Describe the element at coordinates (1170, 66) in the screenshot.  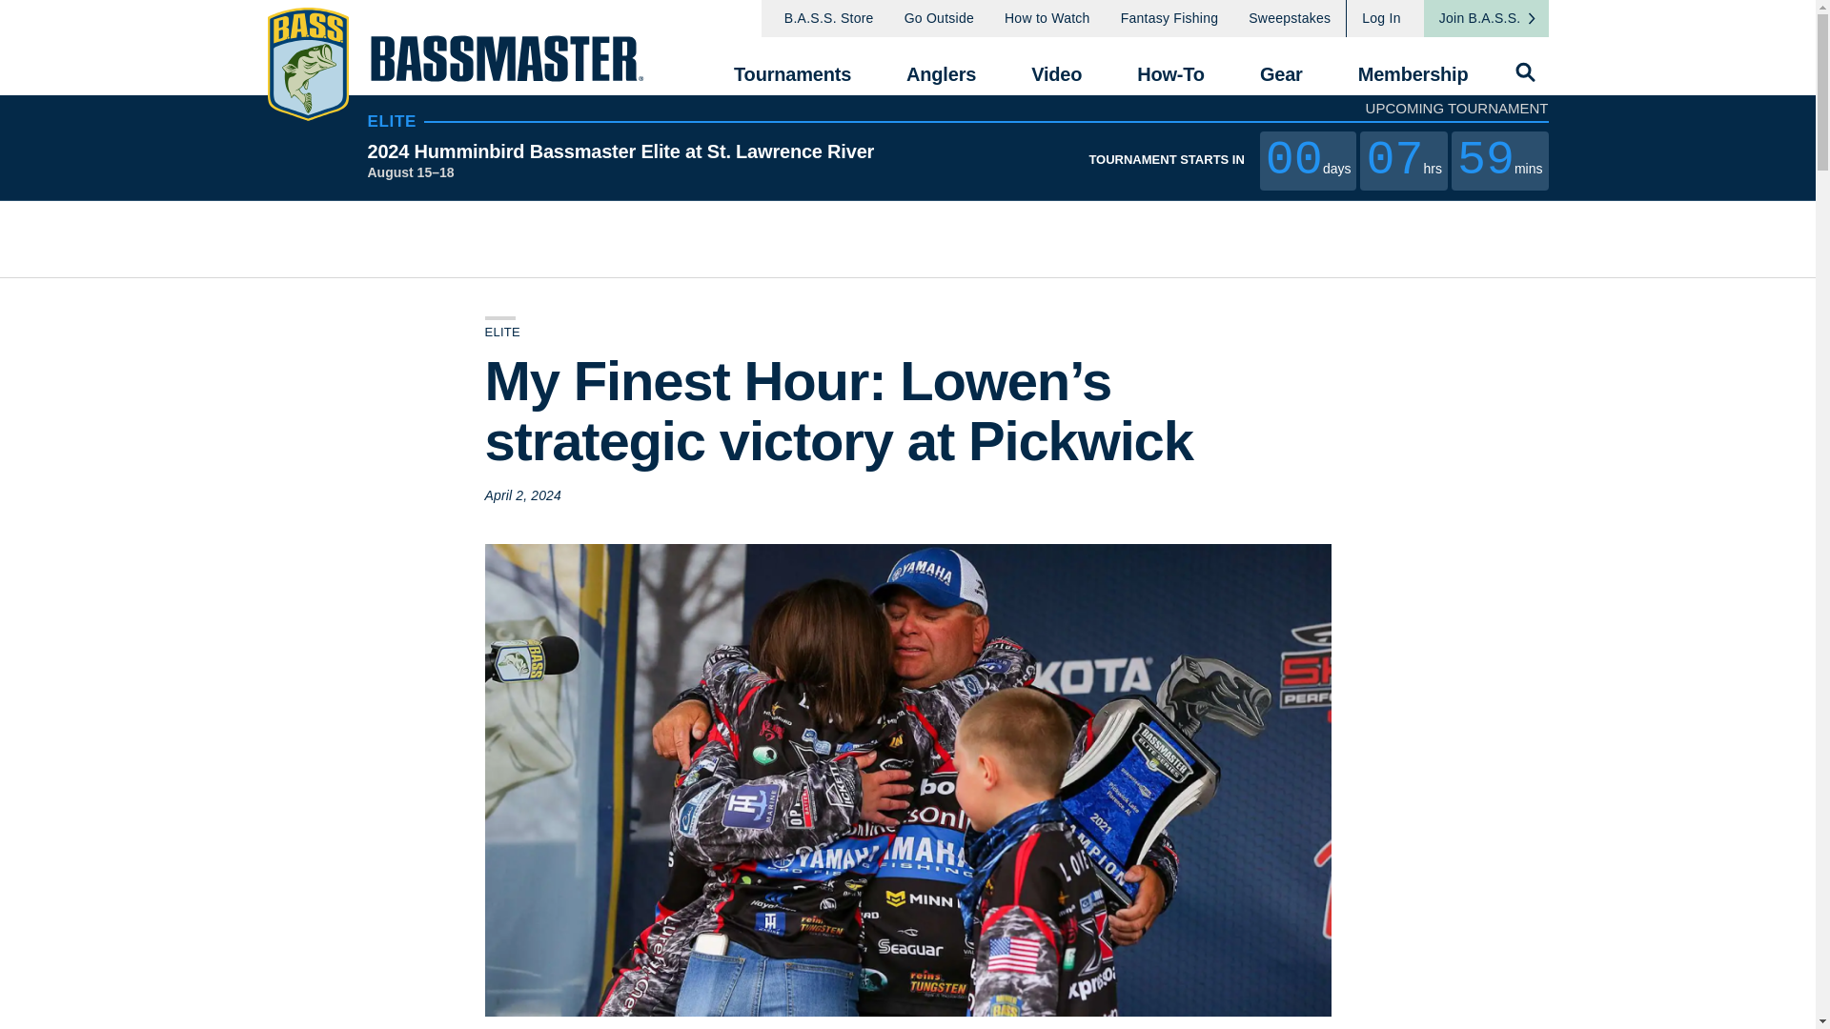
I see `How-To` at that location.